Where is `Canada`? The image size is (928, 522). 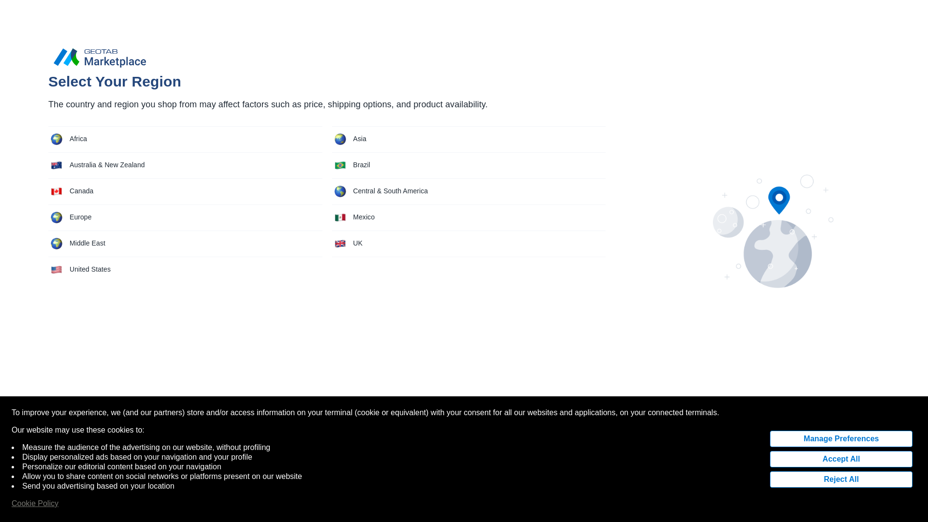
Canada is located at coordinates (185, 191).